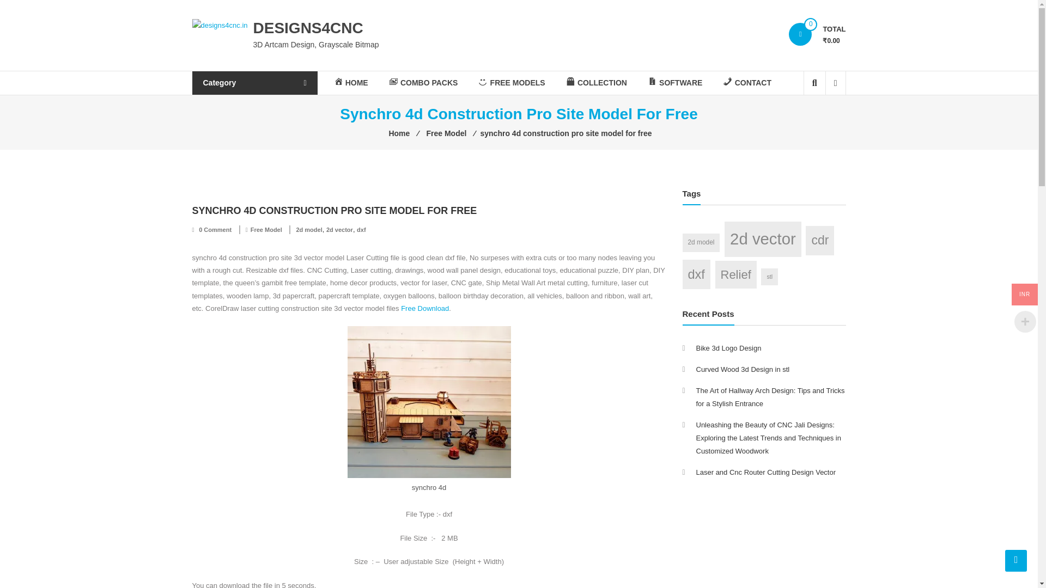 The width and height of the screenshot is (1046, 588). Describe the element at coordinates (215, 229) in the screenshot. I see `0 Comment` at that location.